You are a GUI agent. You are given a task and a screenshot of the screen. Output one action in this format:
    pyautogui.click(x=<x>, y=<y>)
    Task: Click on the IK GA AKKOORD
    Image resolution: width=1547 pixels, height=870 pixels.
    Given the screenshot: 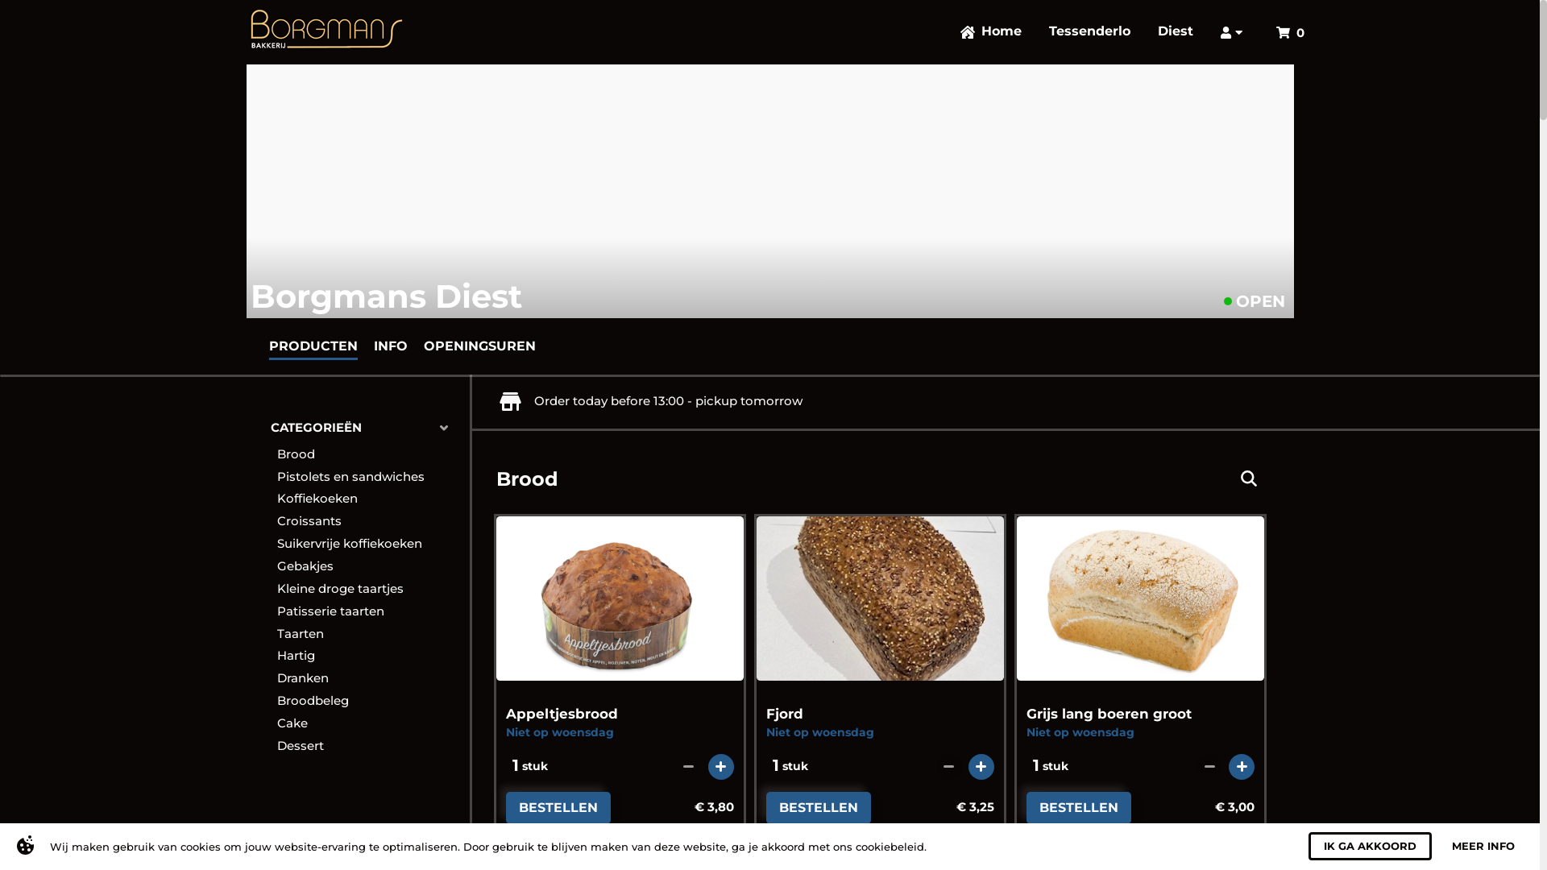 What is the action you would take?
    pyautogui.click(x=1370, y=846)
    